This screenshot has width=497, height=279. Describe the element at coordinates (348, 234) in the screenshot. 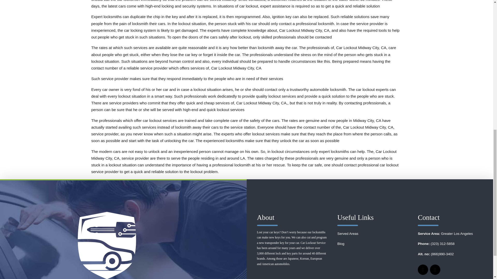

I see `Served Areas` at that location.